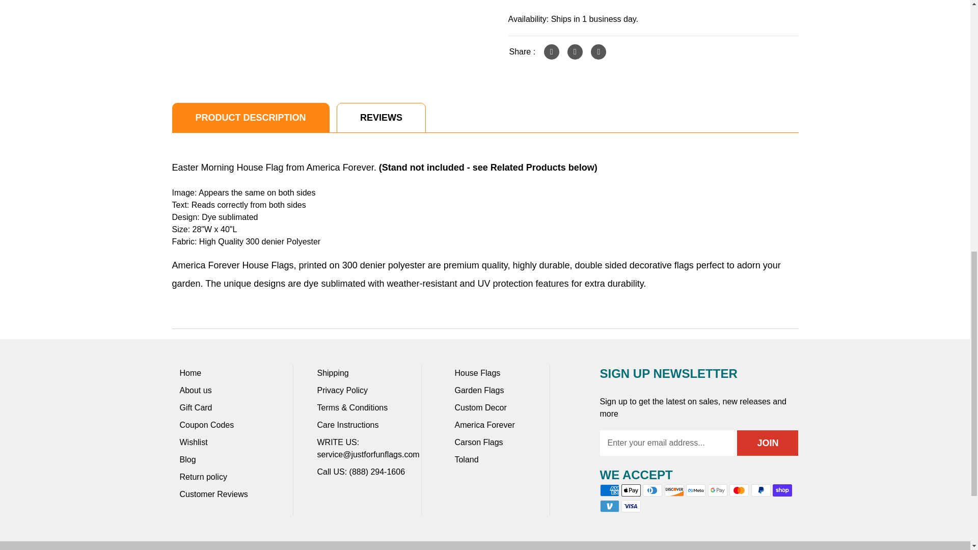 The image size is (978, 550). I want to click on PayPal, so click(760, 490).